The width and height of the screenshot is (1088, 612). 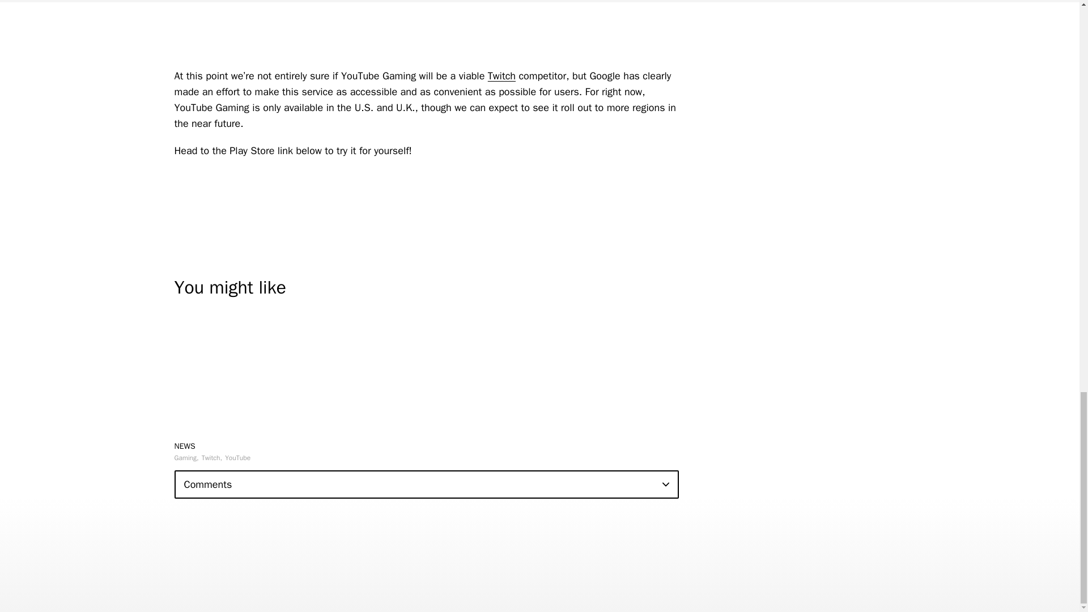 I want to click on Twitch, so click(x=501, y=76).